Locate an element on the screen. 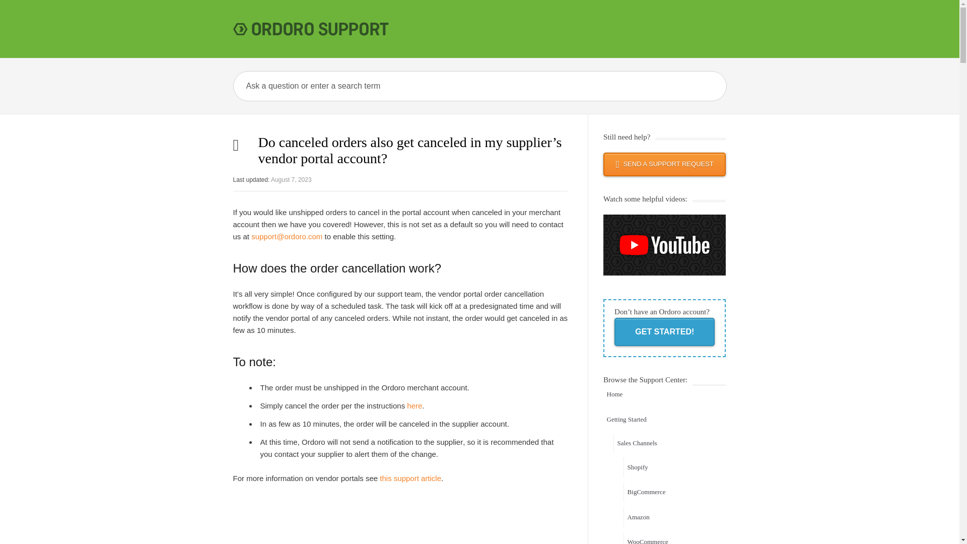 The width and height of the screenshot is (967, 544). this support article is located at coordinates (410, 478).